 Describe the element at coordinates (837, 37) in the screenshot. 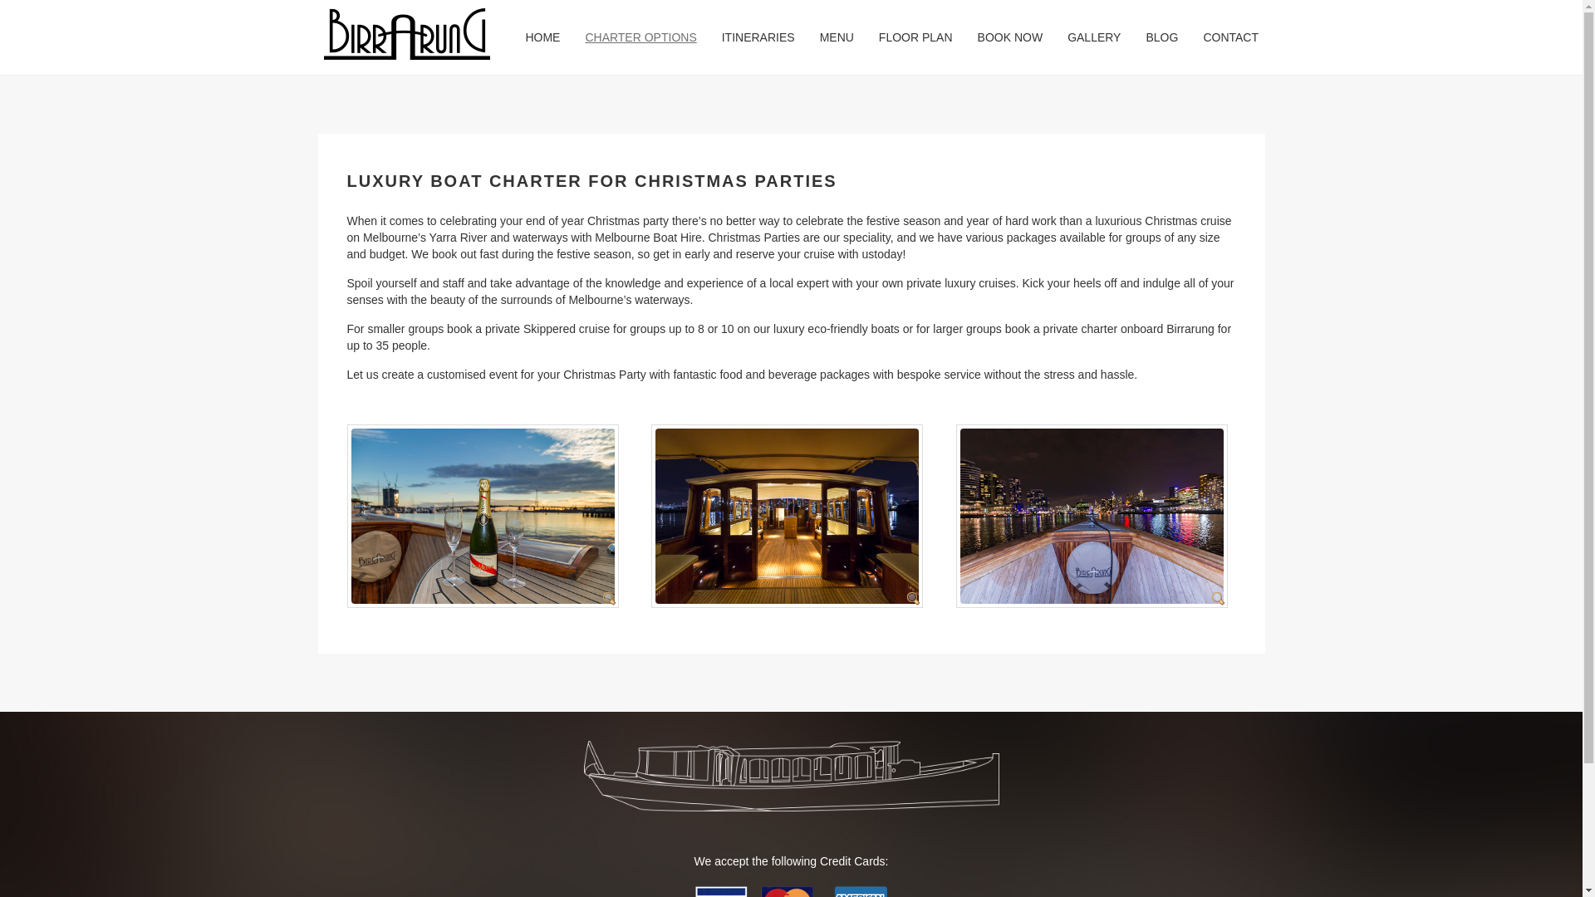

I see `MENU` at that location.